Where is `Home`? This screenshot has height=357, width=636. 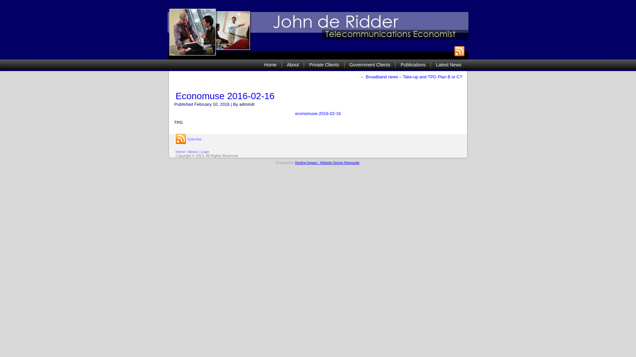 Home is located at coordinates (180, 152).